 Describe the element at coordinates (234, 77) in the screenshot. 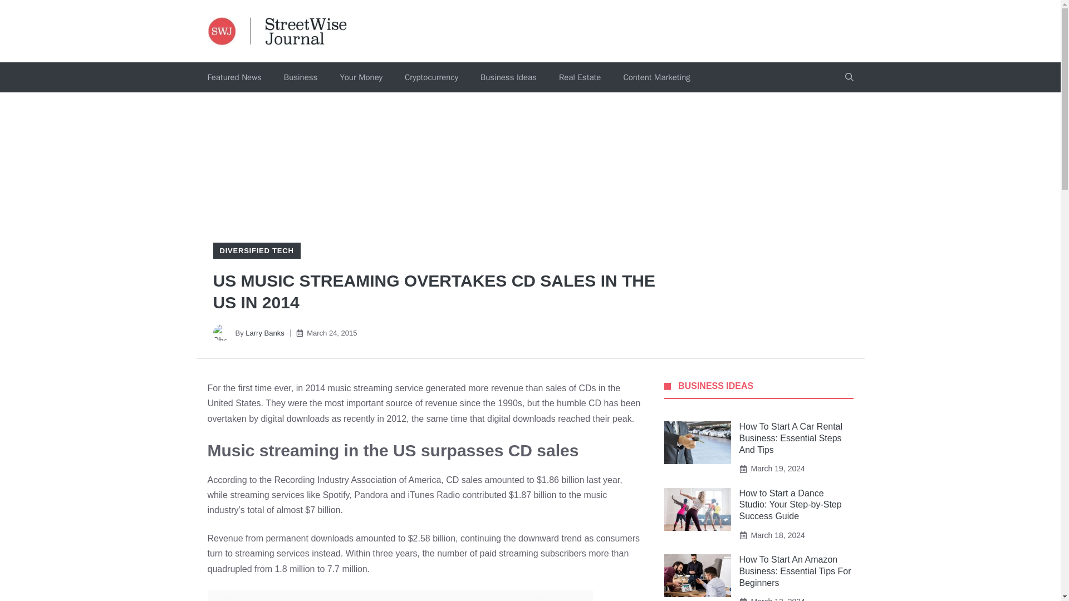

I see `Featured News` at that location.